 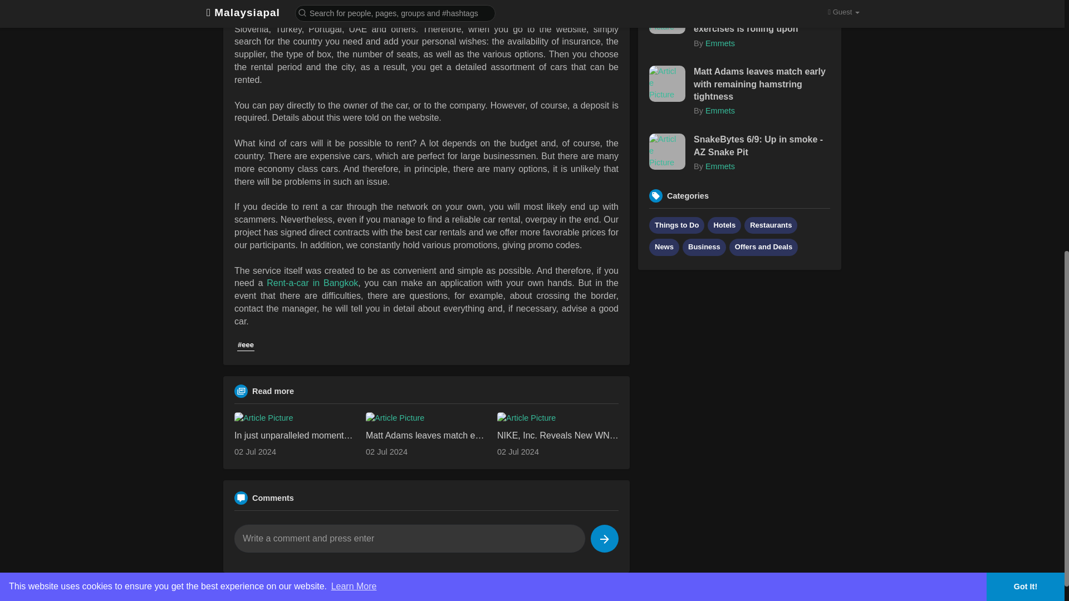 I want to click on Emmets, so click(x=720, y=111).